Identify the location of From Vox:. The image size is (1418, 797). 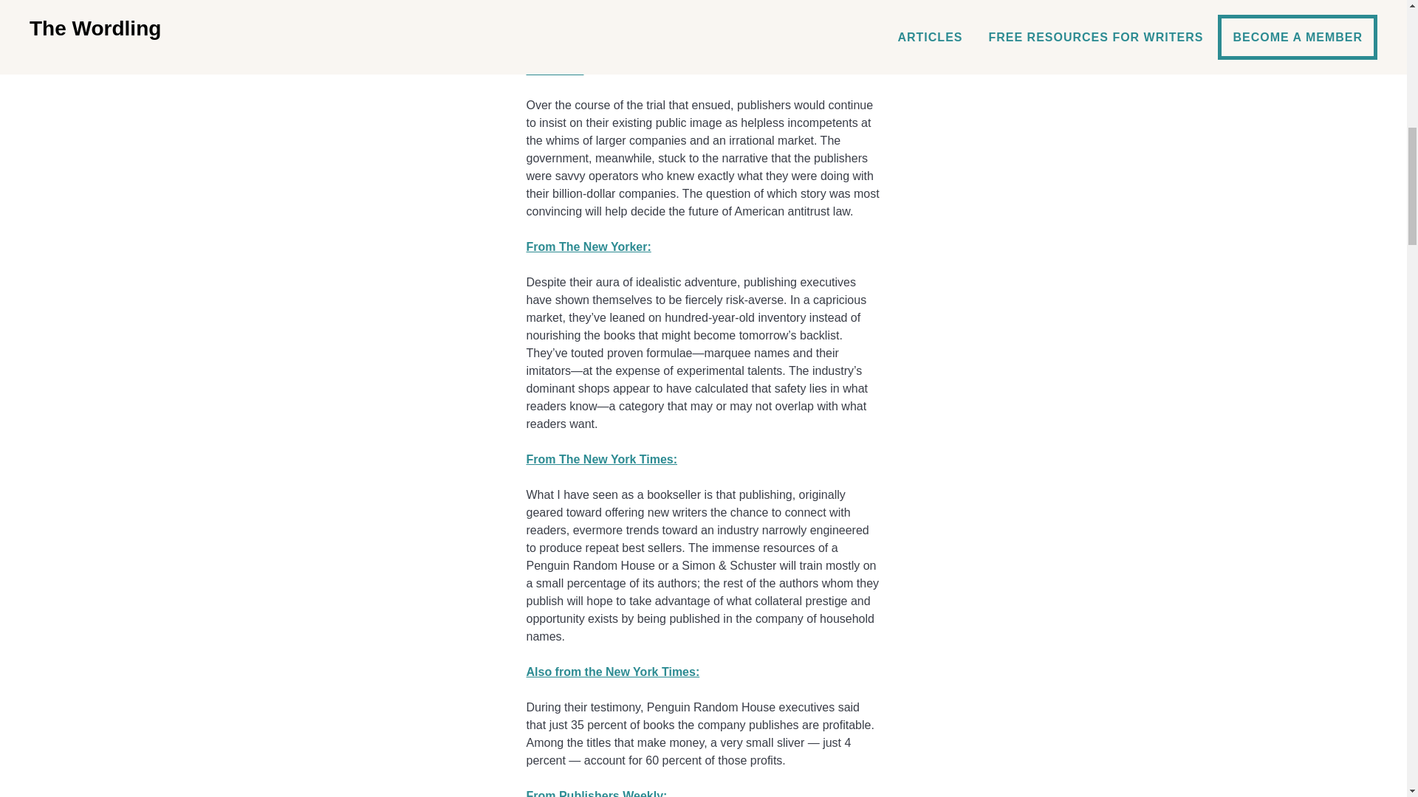
(554, 69).